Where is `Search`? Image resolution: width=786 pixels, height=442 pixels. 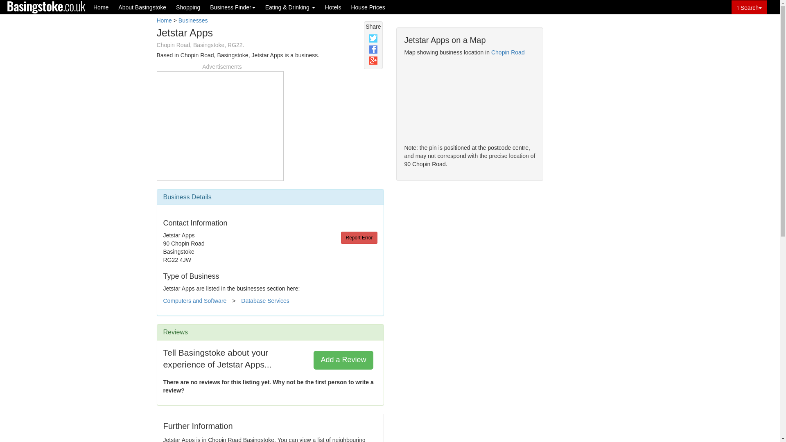 Search is located at coordinates (749, 7).